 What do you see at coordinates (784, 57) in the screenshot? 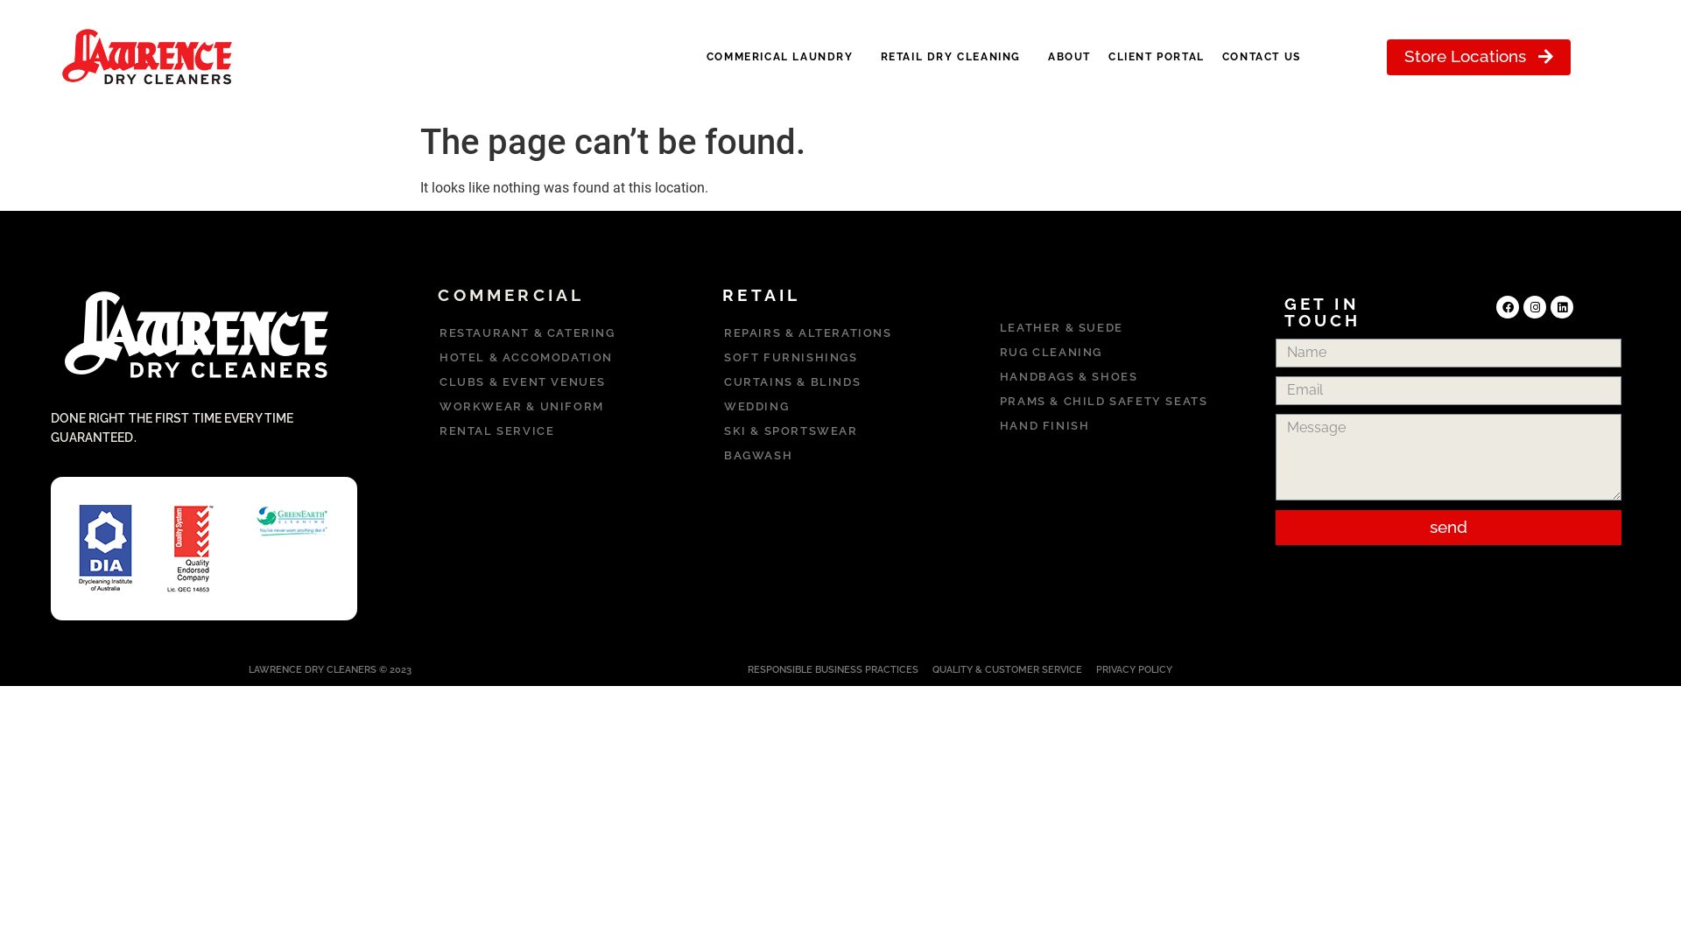
I see `COMMERICAL LAUNDRY` at bounding box center [784, 57].